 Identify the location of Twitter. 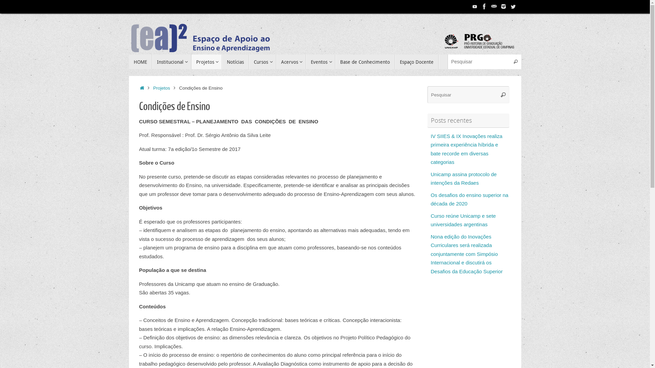
(513, 6).